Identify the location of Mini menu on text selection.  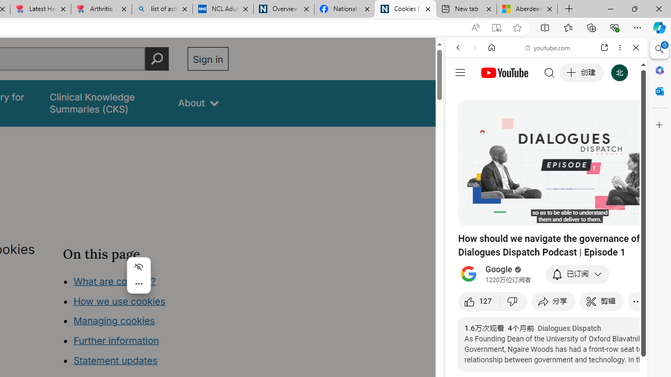
(138, 275).